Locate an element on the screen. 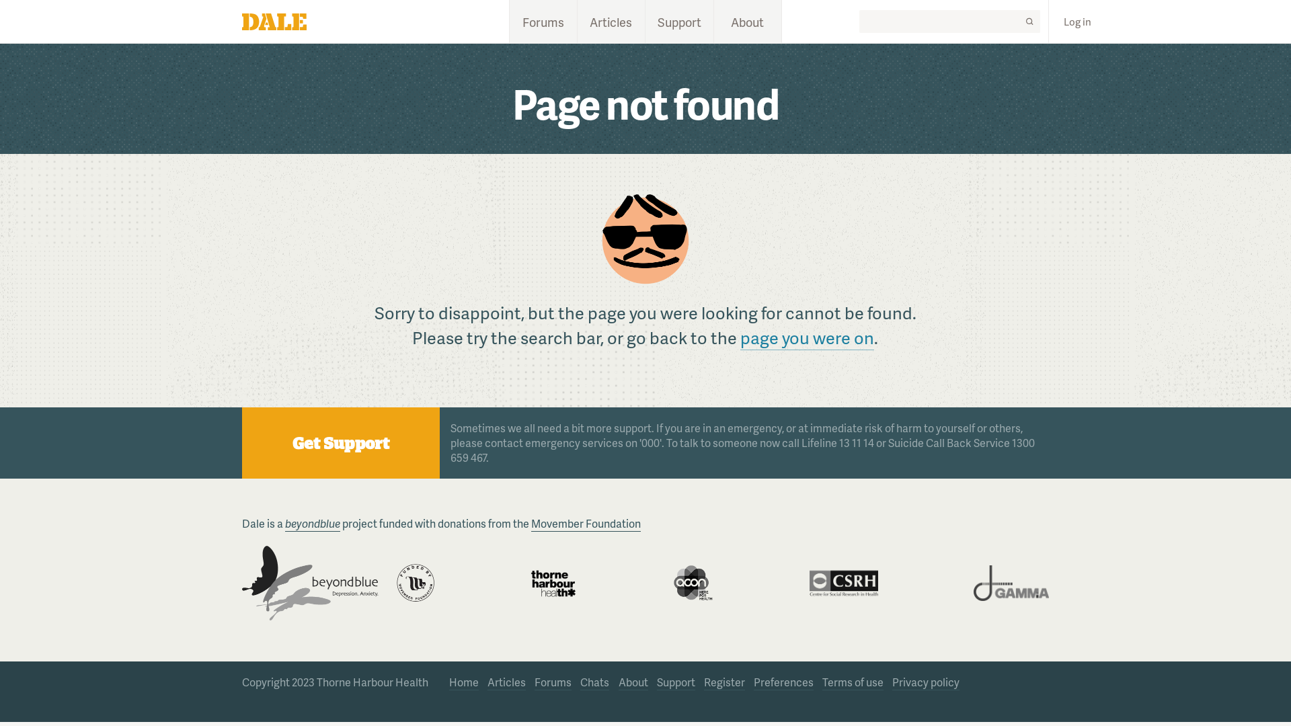  Chats is located at coordinates (594, 682).